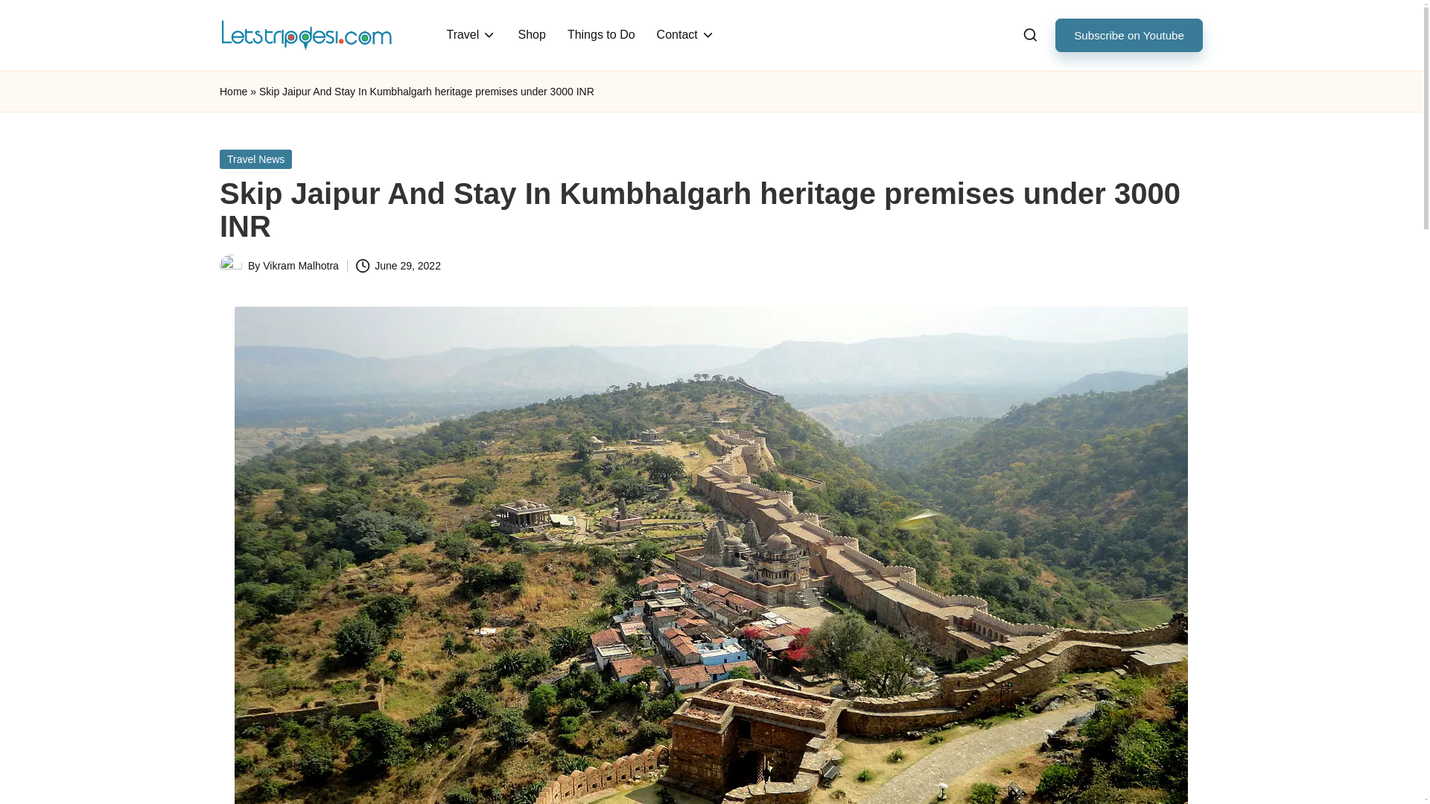 The width and height of the screenshot is (1430, 804). Describe the element at coordinates (471, 34) in the screenshot. I see `Travel` at that location.